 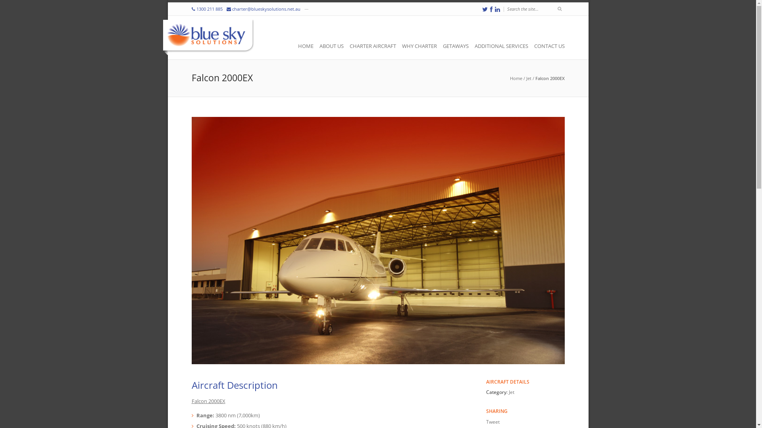 I want to click on LinkedIn, so click(x=497, y=10).